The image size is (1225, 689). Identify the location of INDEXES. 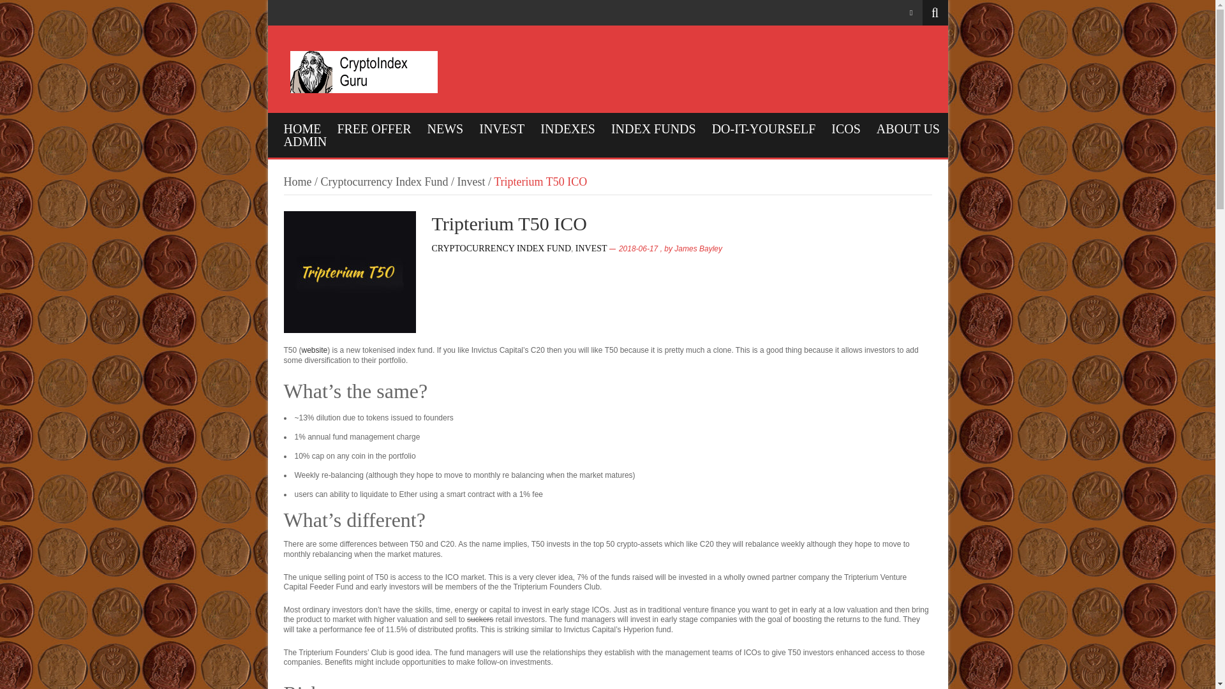
(568, 129).